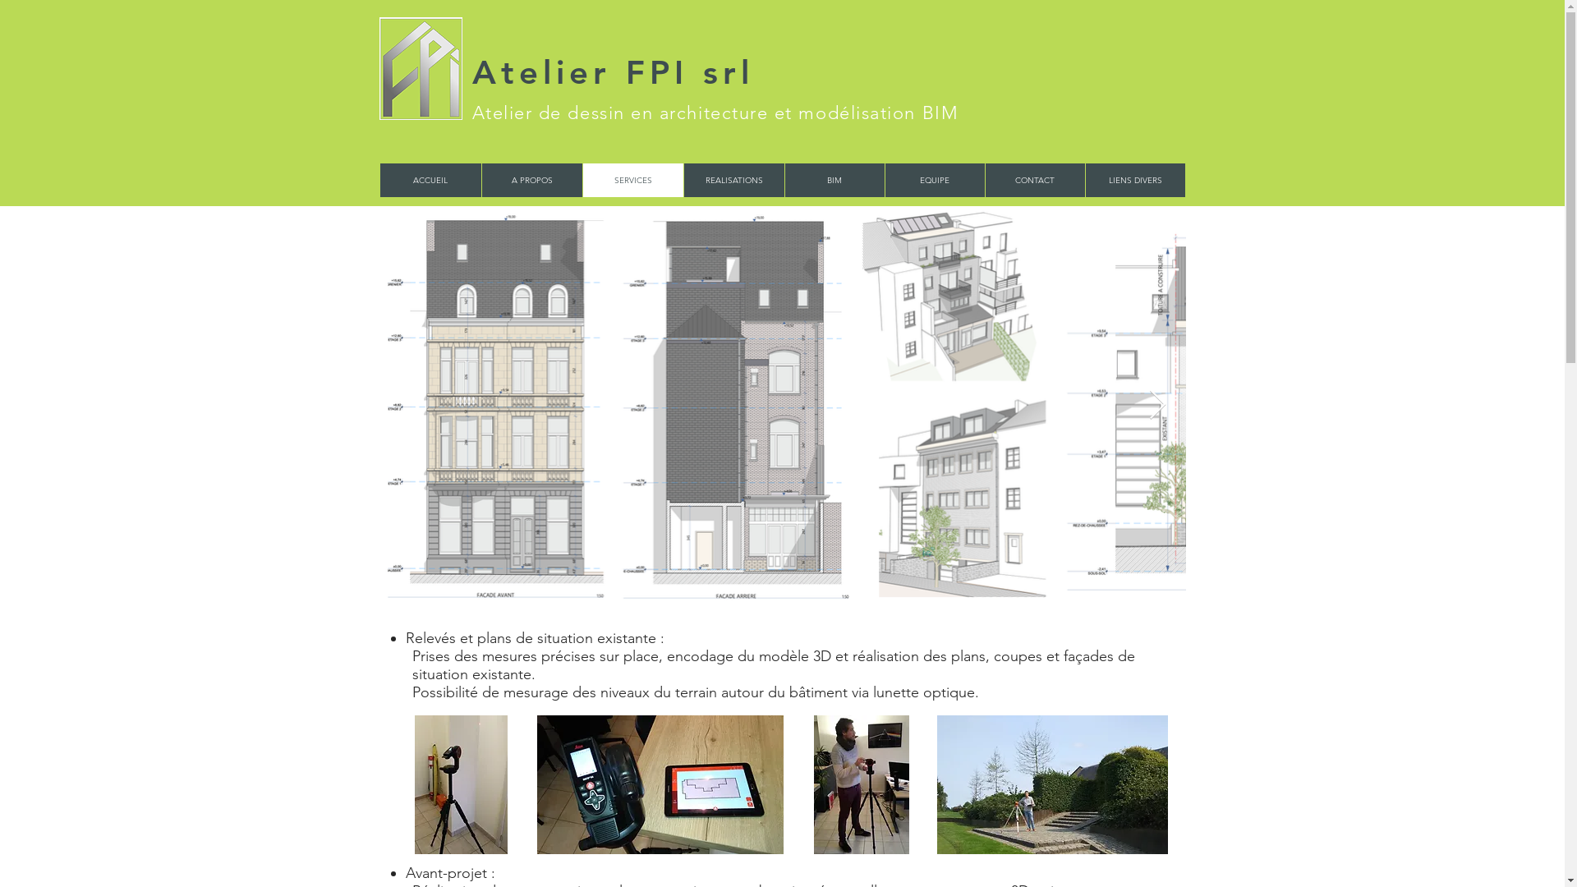 Image resolution: width=1577 pixels, height=887 pixels. I want to click on BIM, so click(834, 181).